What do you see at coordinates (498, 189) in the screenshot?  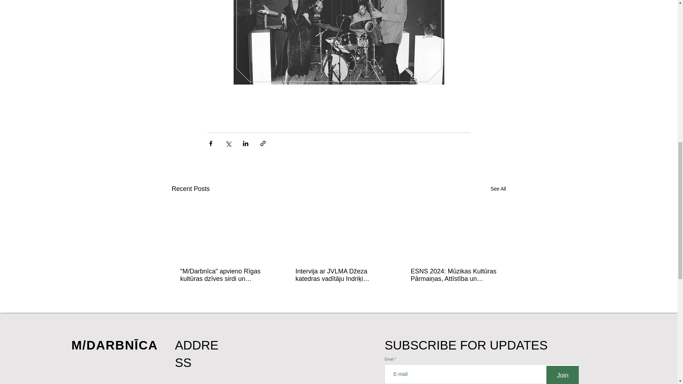 I see `See All` at bounding box center [498, 189].